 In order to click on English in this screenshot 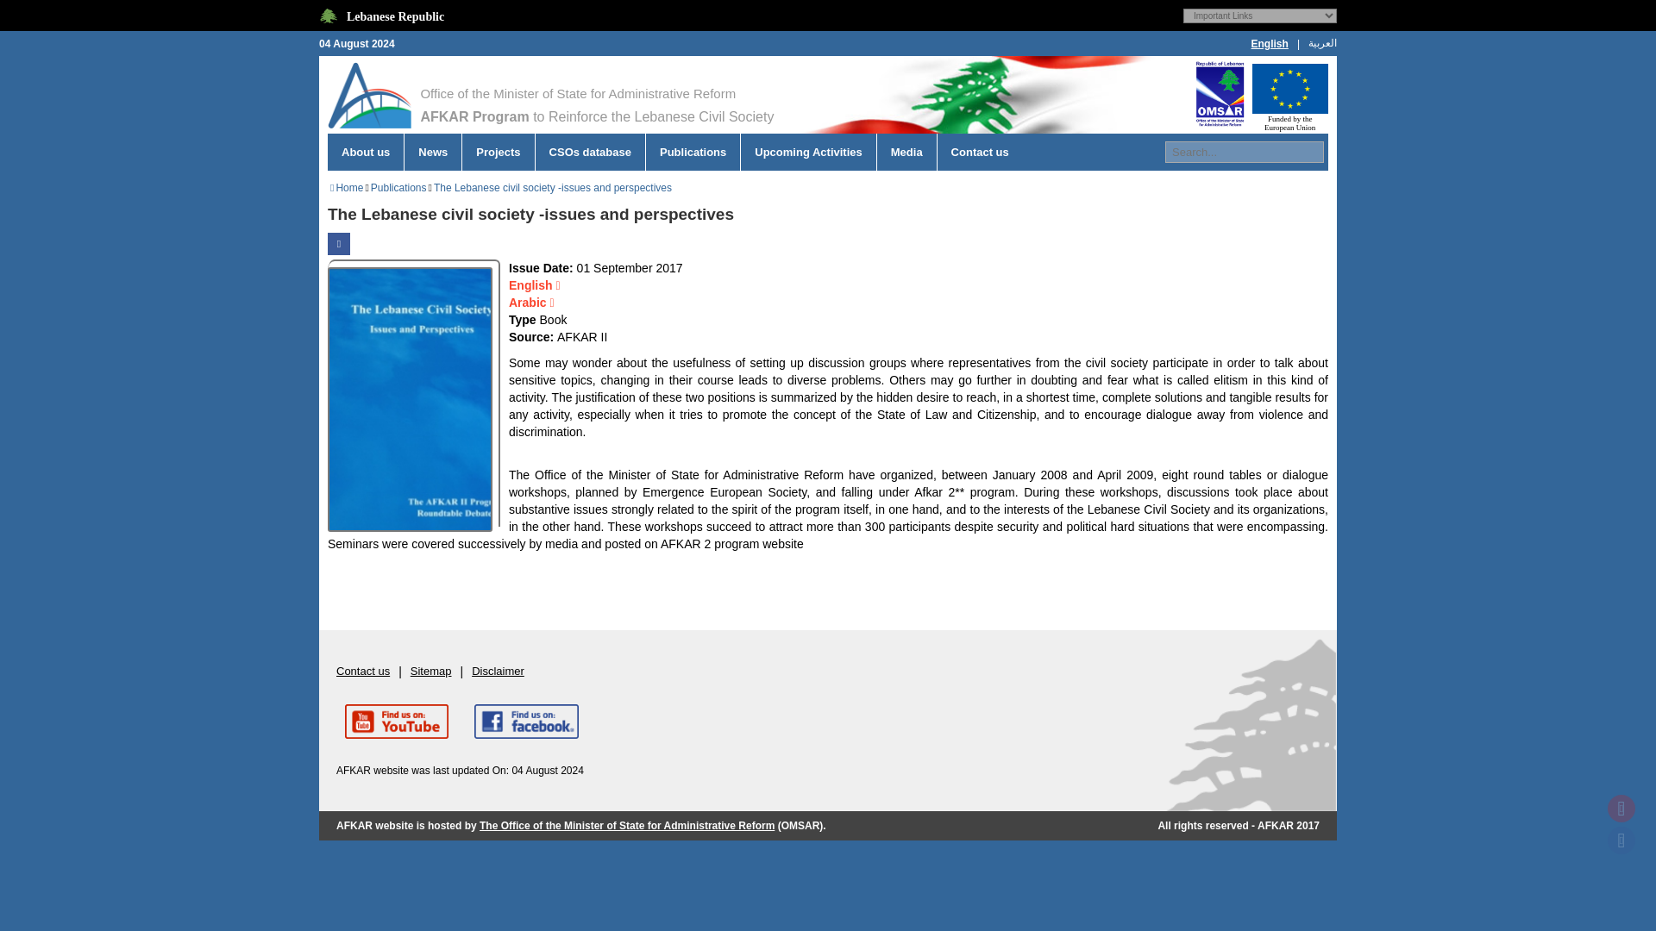, I will do `click(535, 284)`.